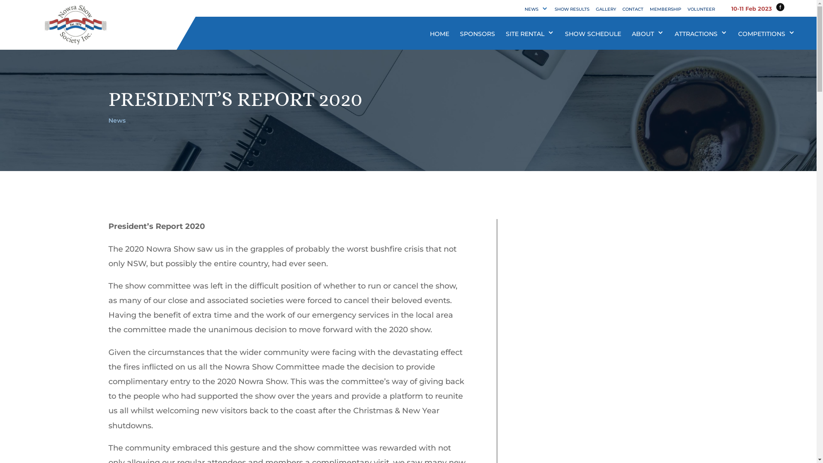 The height and width of the screenshot is (463, 823). I want to click on News, so click(117, 120).